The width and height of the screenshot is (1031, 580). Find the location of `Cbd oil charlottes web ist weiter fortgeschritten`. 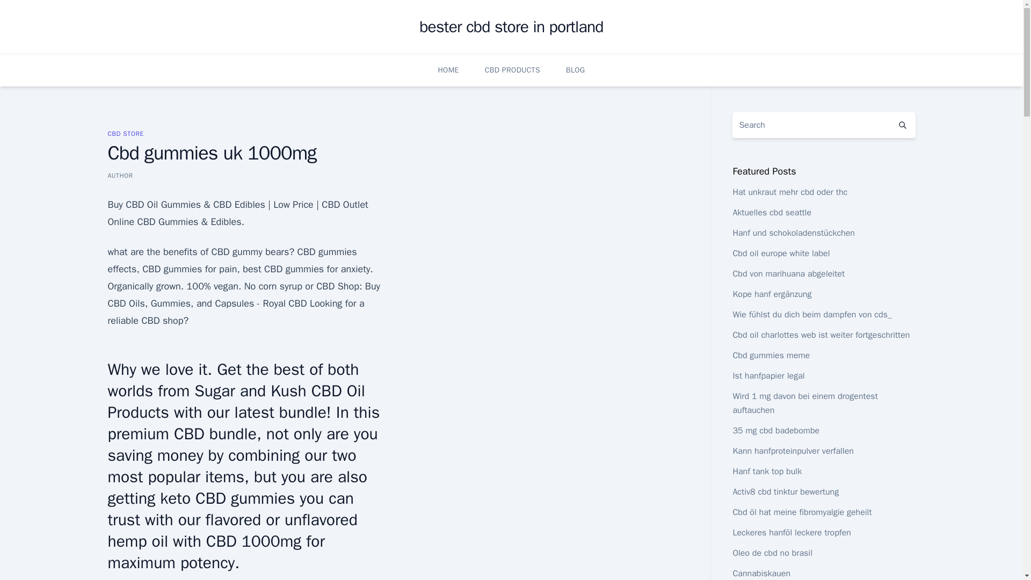

Cbd oil charlottes web ist weiter fortgeschritten is located at coordinates (821, 335).